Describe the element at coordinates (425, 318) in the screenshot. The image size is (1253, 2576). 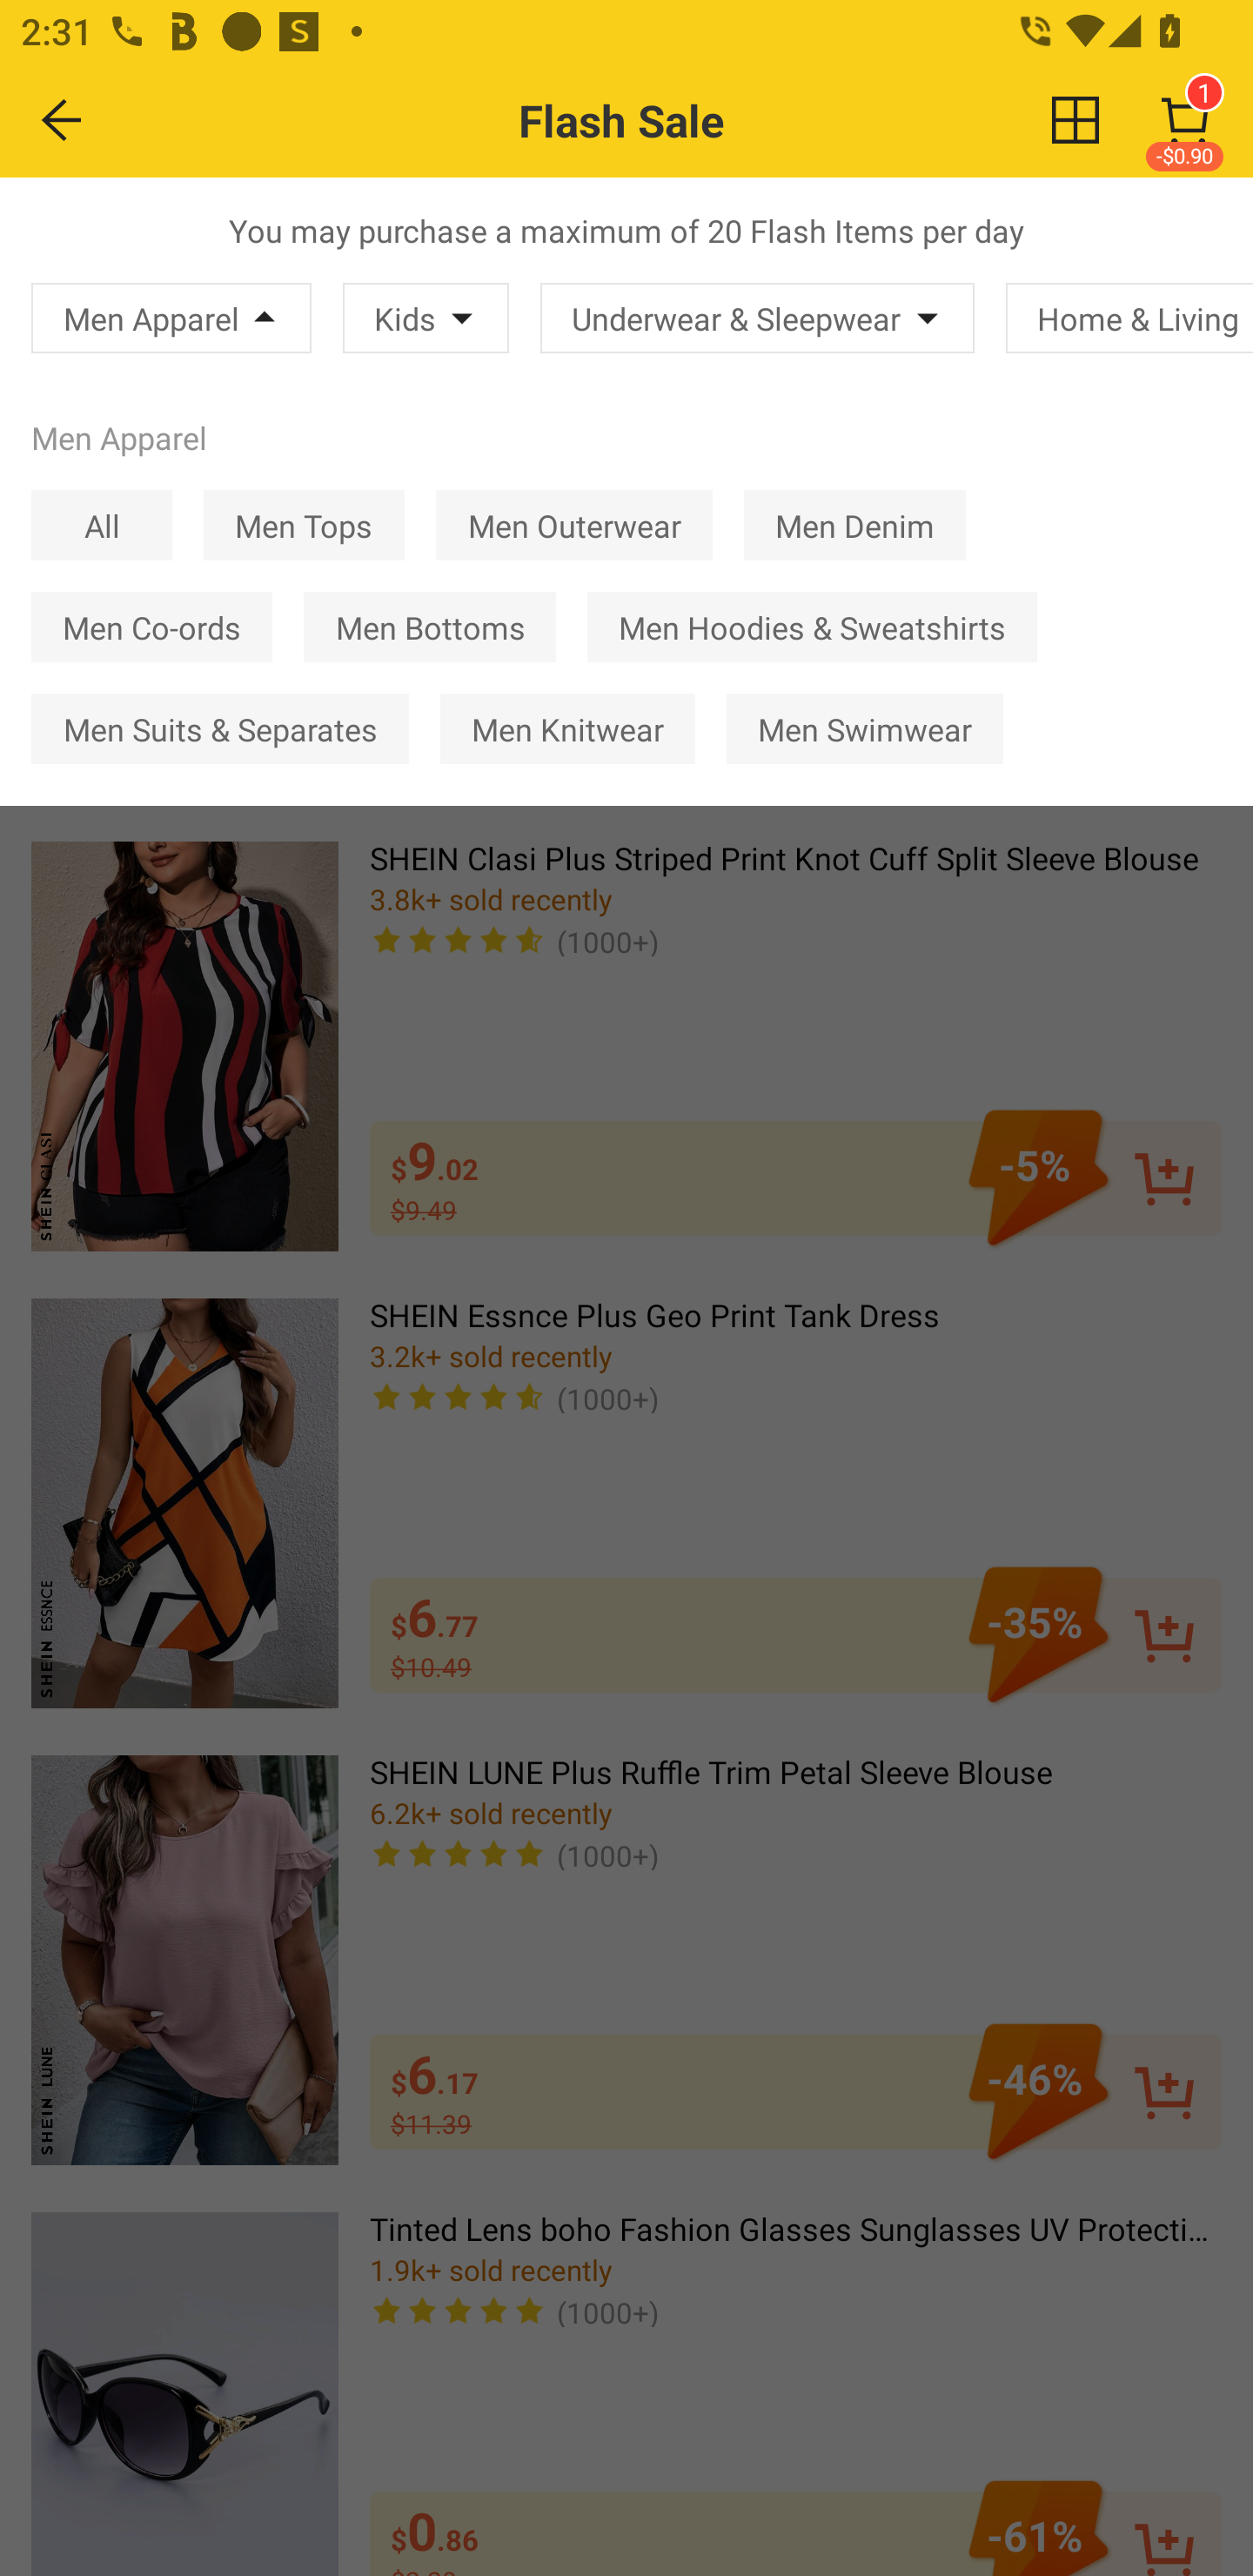
I see `Kids` at that location.